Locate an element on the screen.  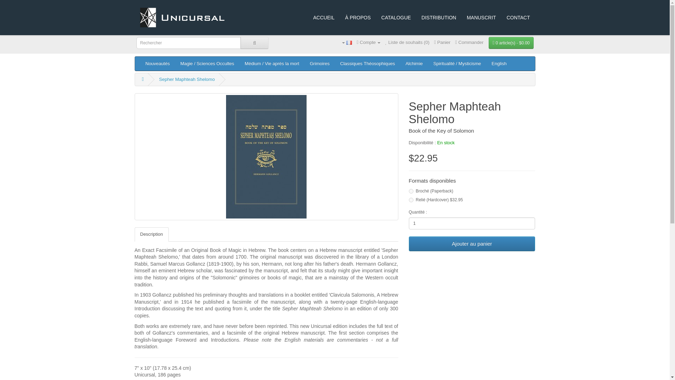
ACCUEIL is located at coordinates (324, 18).